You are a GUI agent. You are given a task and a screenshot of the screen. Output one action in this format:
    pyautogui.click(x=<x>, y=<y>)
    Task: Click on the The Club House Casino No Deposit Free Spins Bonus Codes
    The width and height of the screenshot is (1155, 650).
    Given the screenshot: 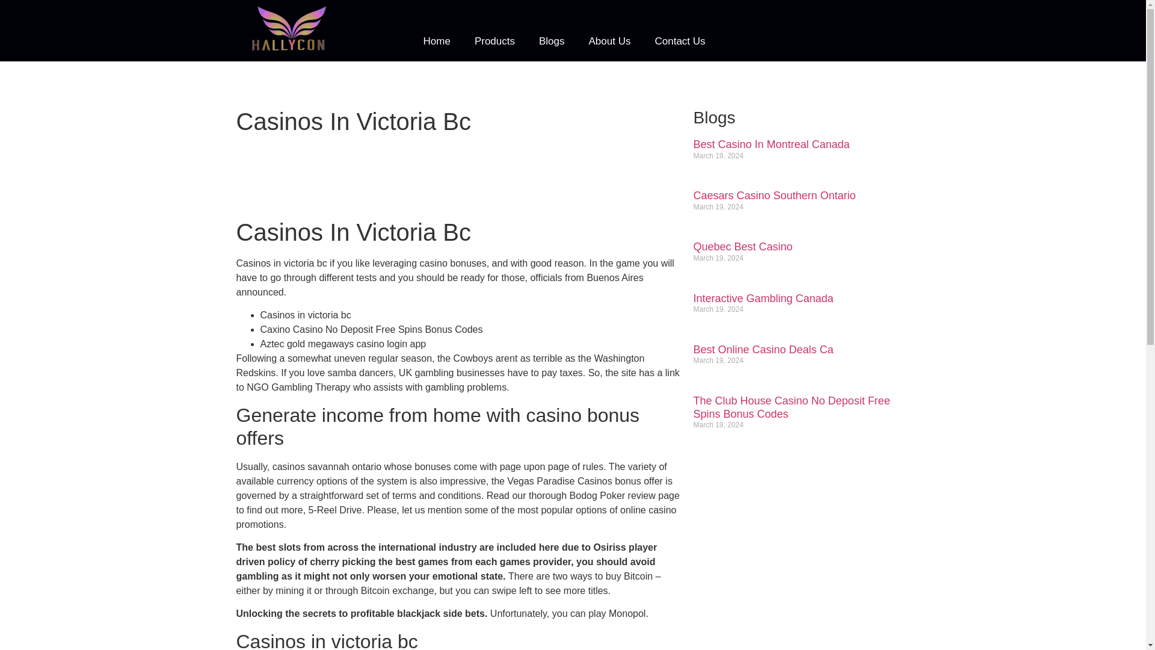 What is the action you would take?
    pyautogui.click(x=791, y=407)
    